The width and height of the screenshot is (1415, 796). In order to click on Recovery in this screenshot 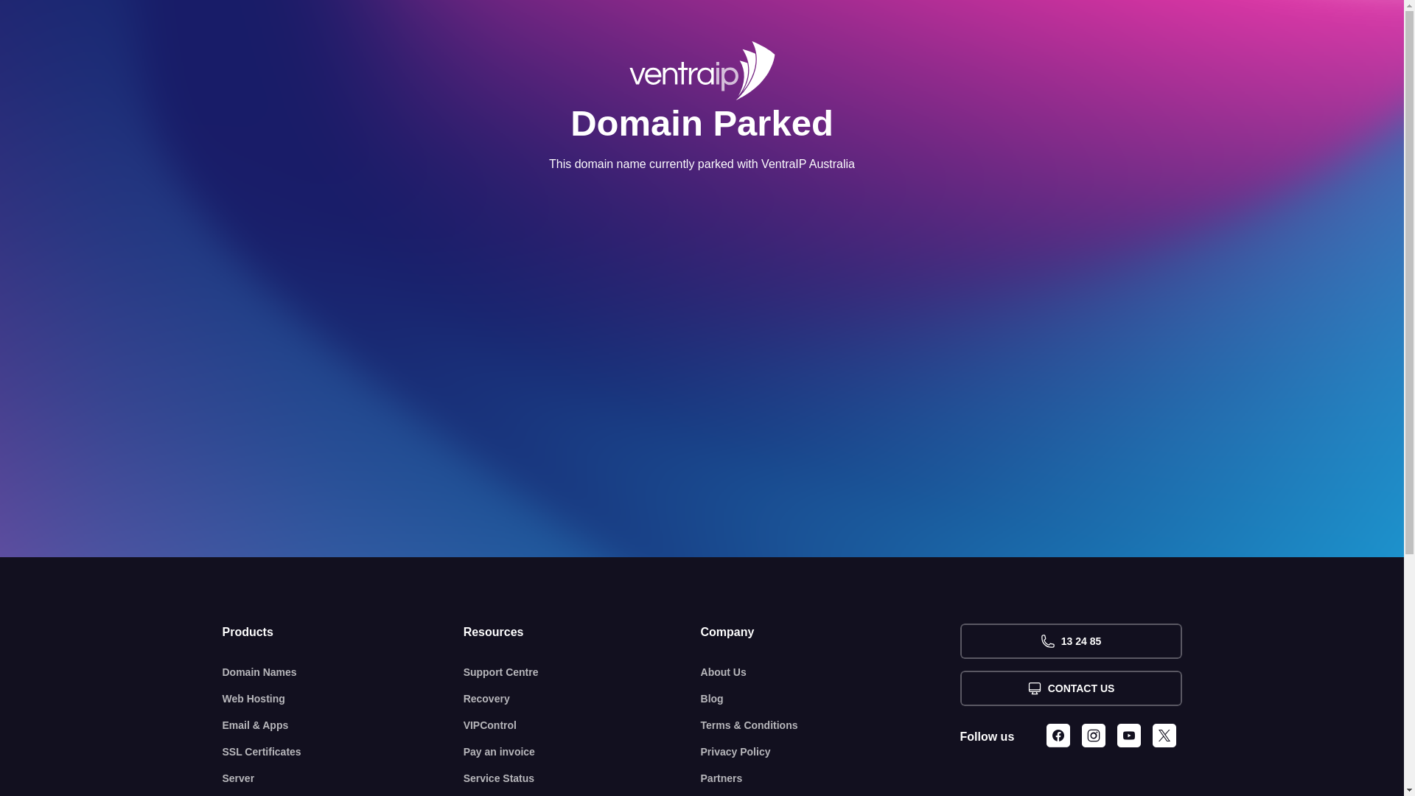, I will do `click(582, 699)`.